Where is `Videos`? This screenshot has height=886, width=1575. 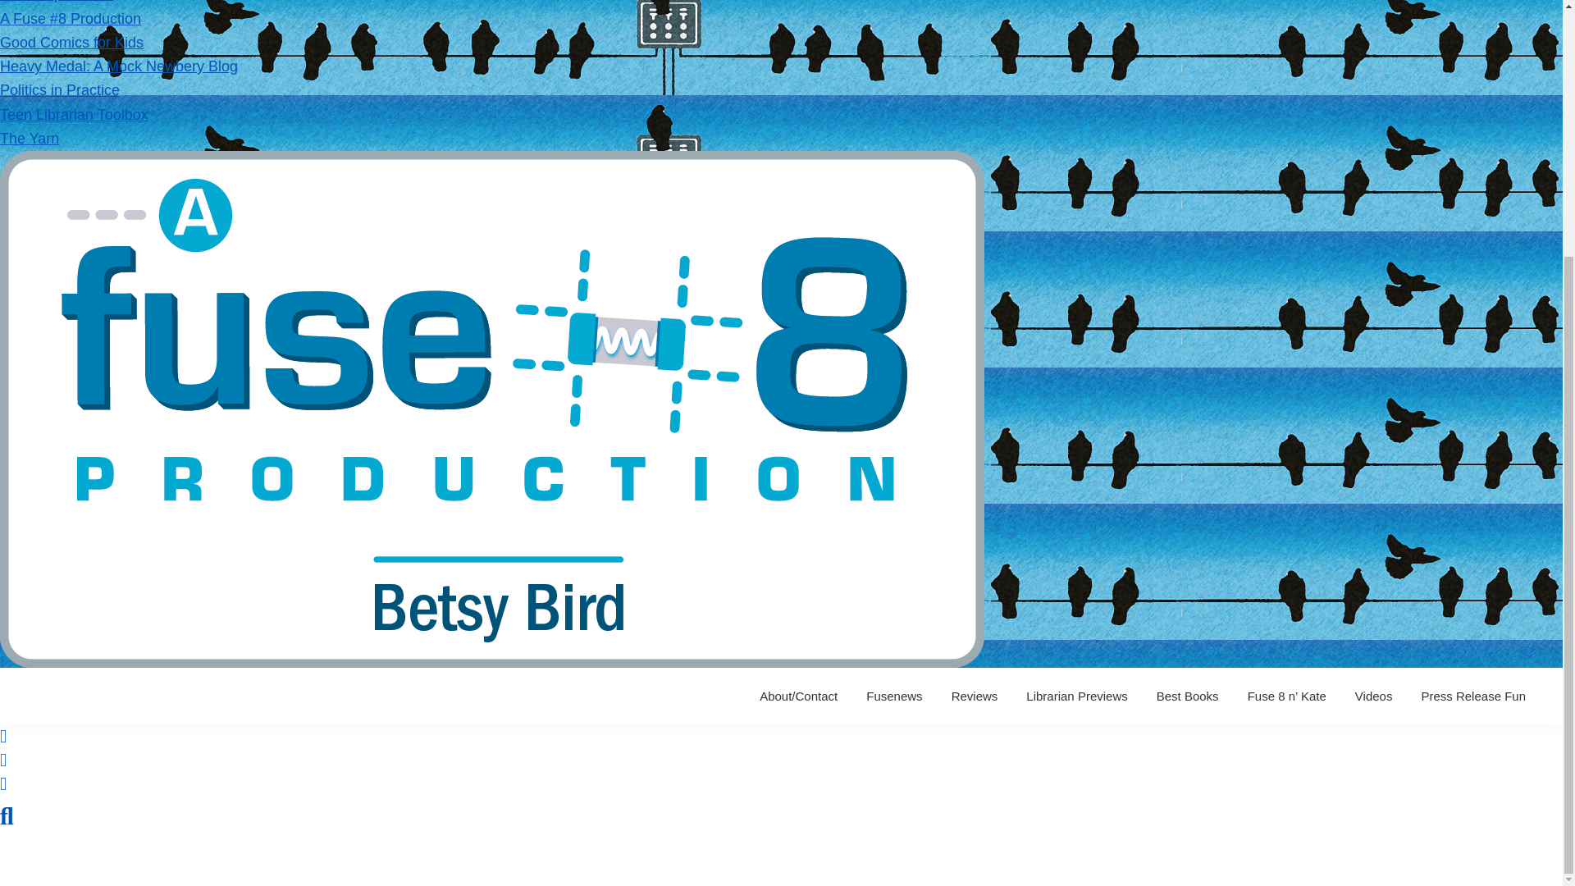
Videos is located at coordinates (1373, 696).